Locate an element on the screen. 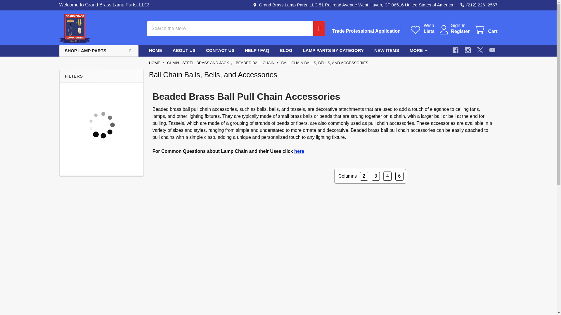 This screenshot has height=315, width=561. Youtube is located at coordinates (480, 50).